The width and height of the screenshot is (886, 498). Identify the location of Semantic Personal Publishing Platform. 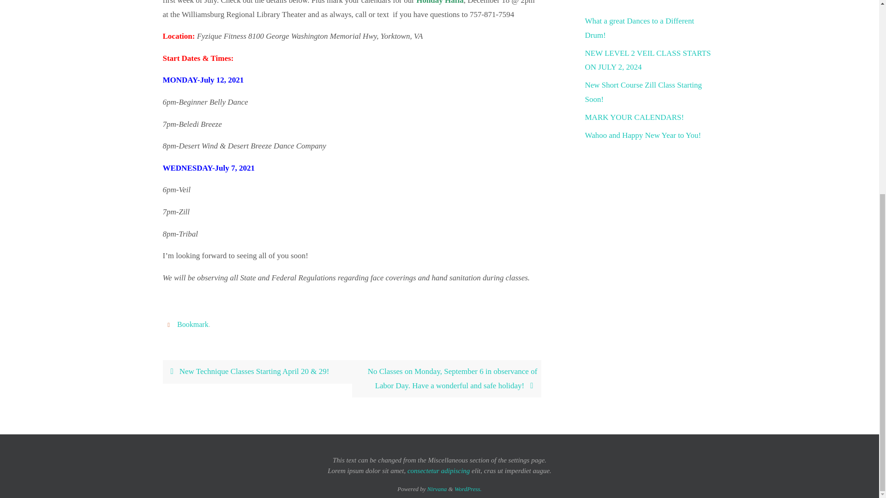
(468, 489).